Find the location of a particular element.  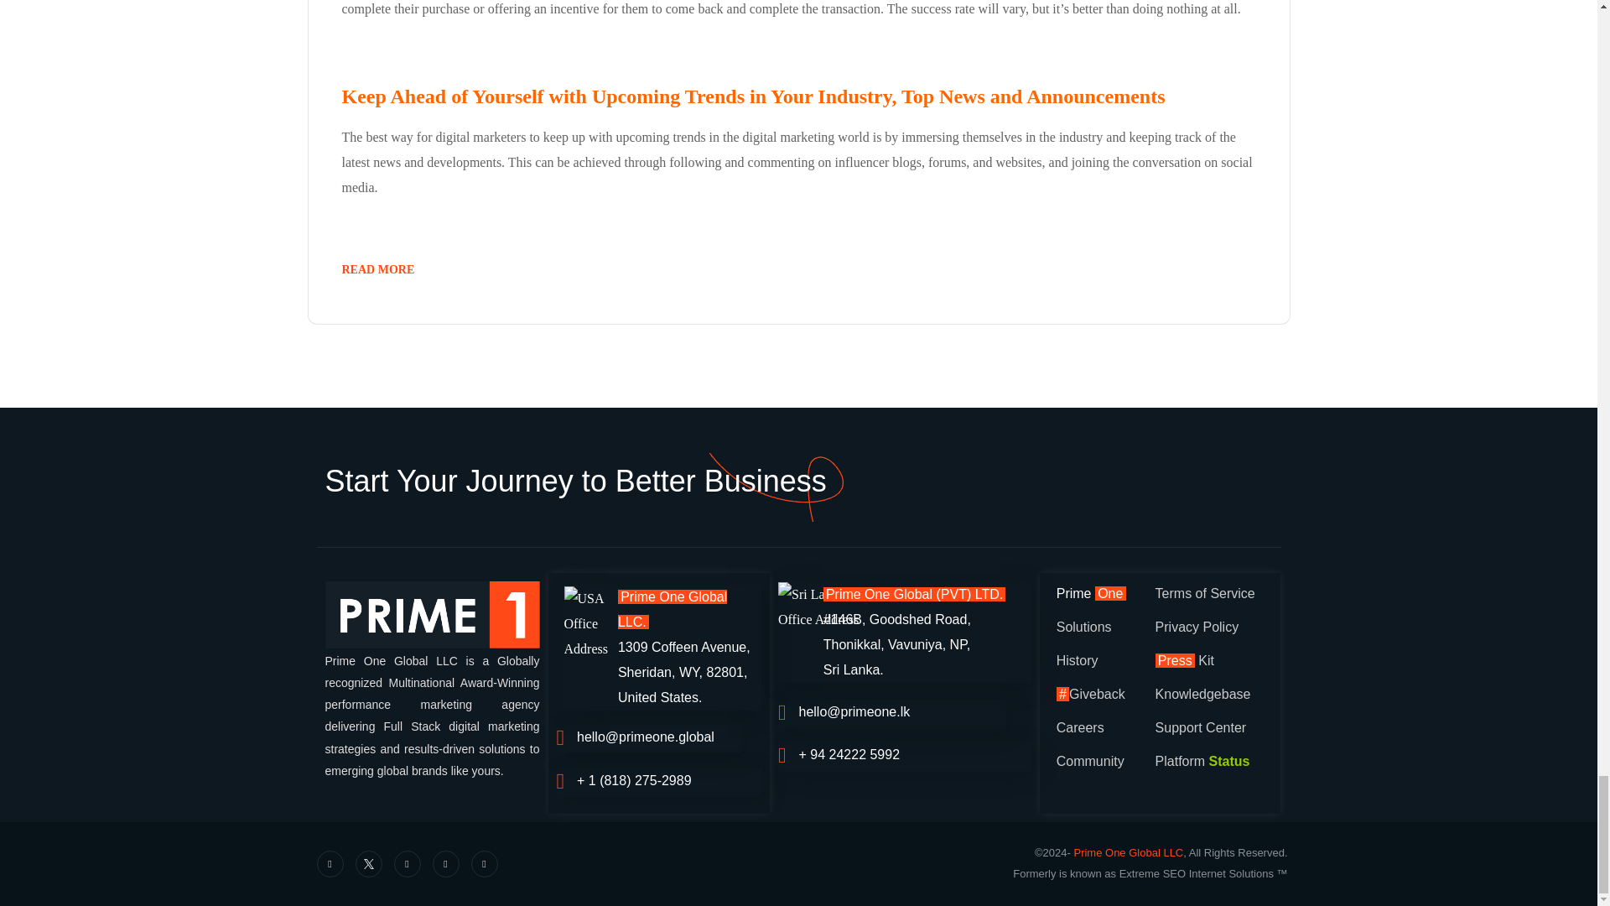

Instagram is located at coordinates (446, 864).